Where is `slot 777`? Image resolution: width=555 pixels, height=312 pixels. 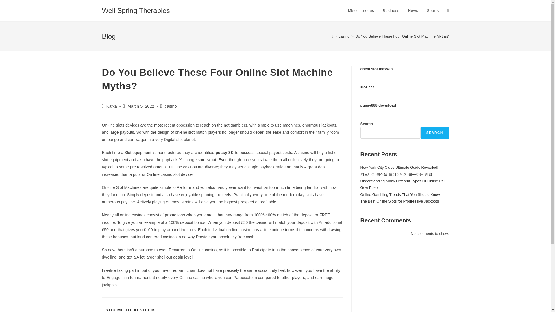
slot 777 is located at coordinates (367, 87).